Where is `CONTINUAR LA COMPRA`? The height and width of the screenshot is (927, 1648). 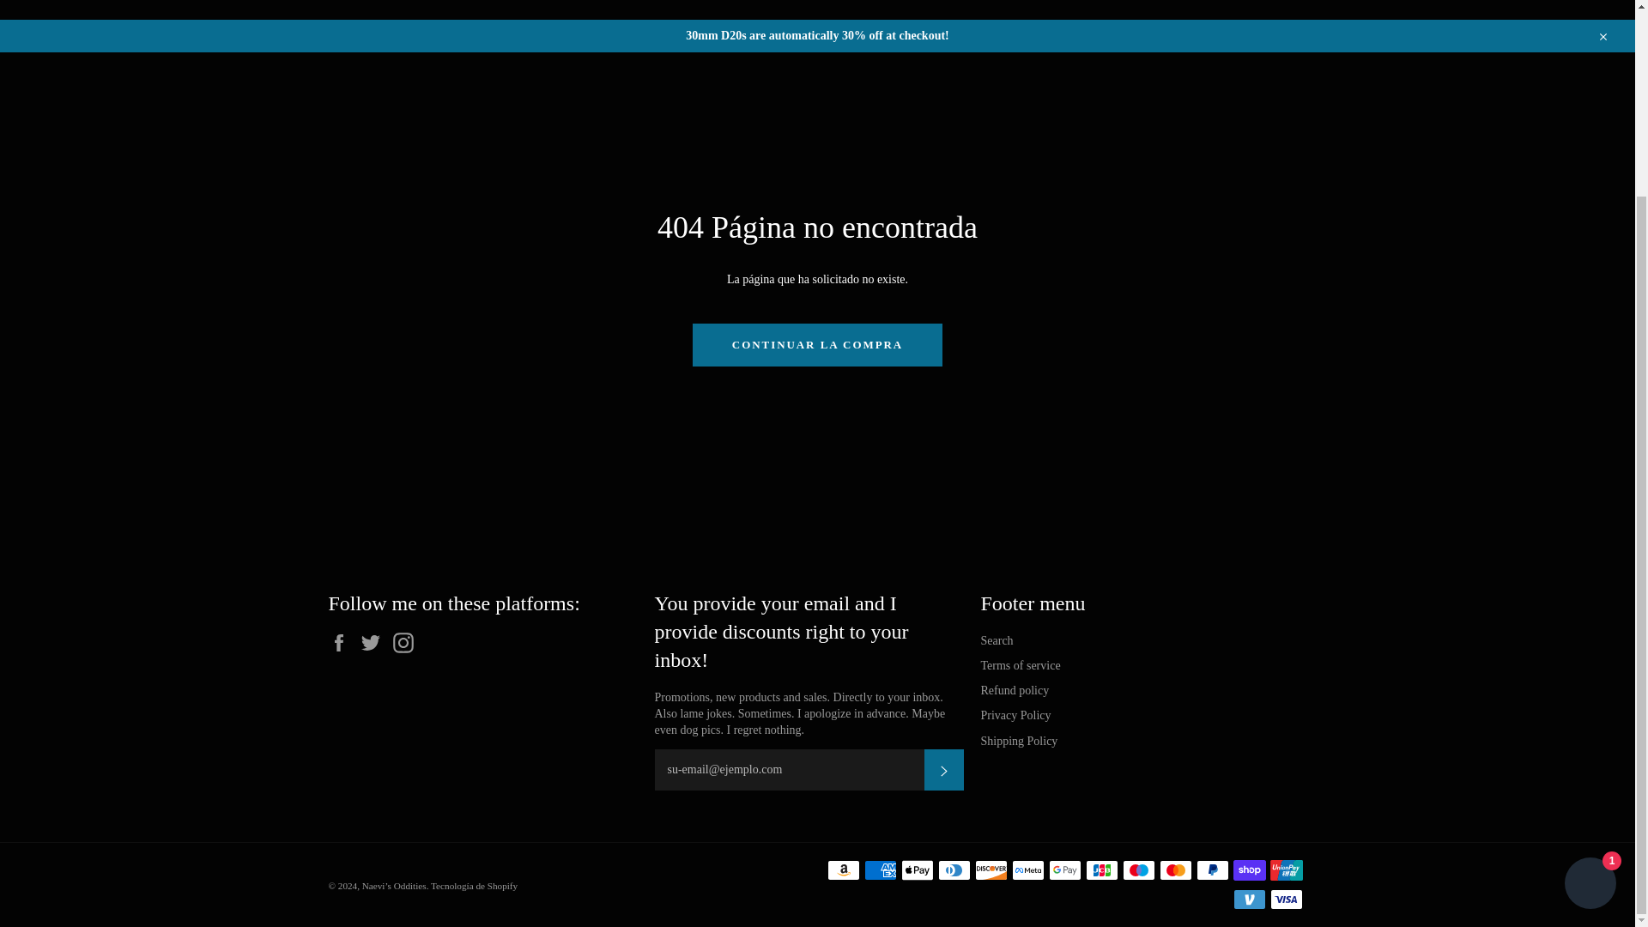
CONTINUAR LA COMPRA is located at coordinates (817, 344).